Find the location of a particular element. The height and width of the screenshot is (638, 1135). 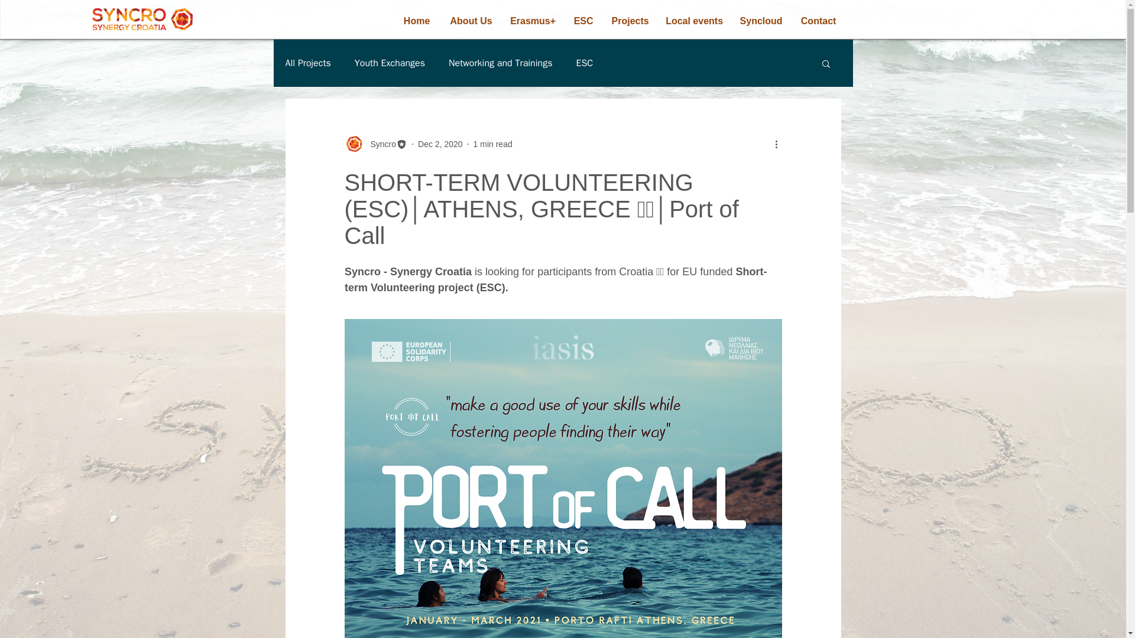

ESC is located at coordinates (584, 63).